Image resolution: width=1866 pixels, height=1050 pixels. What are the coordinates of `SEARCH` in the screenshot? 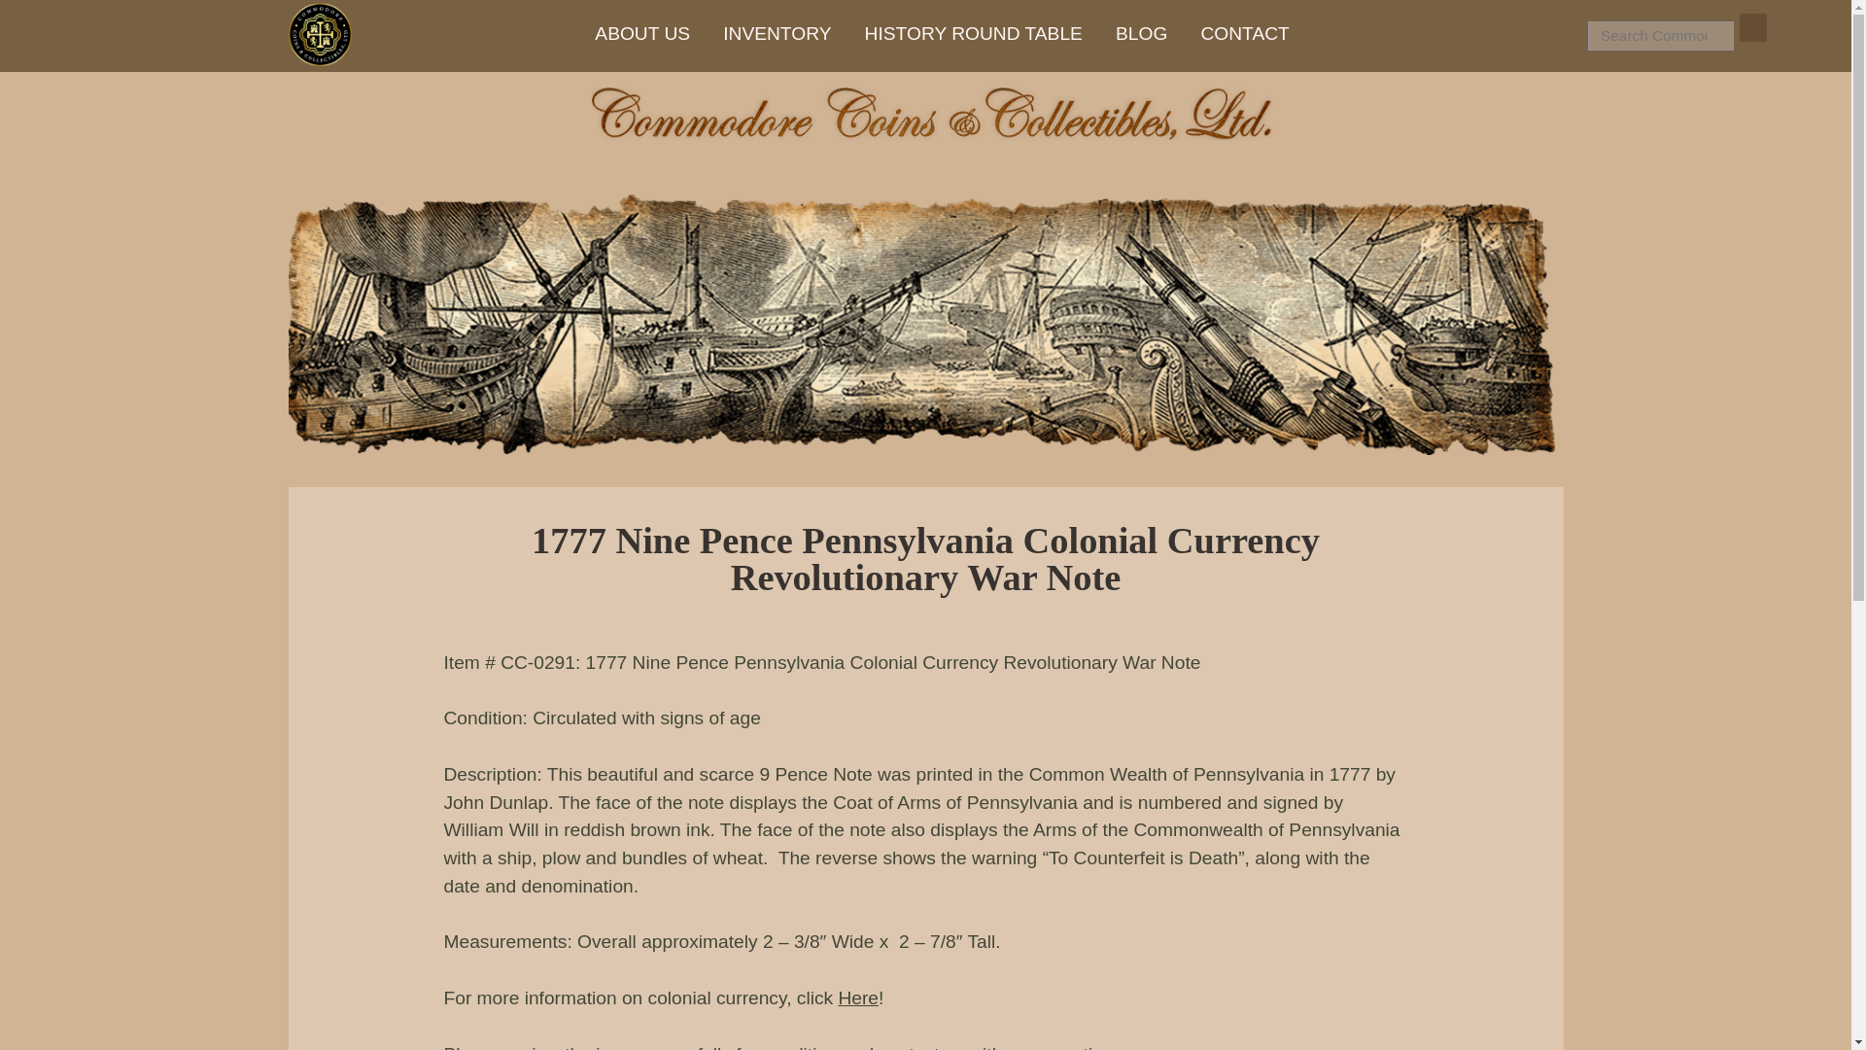 It's located at (1753, 27).